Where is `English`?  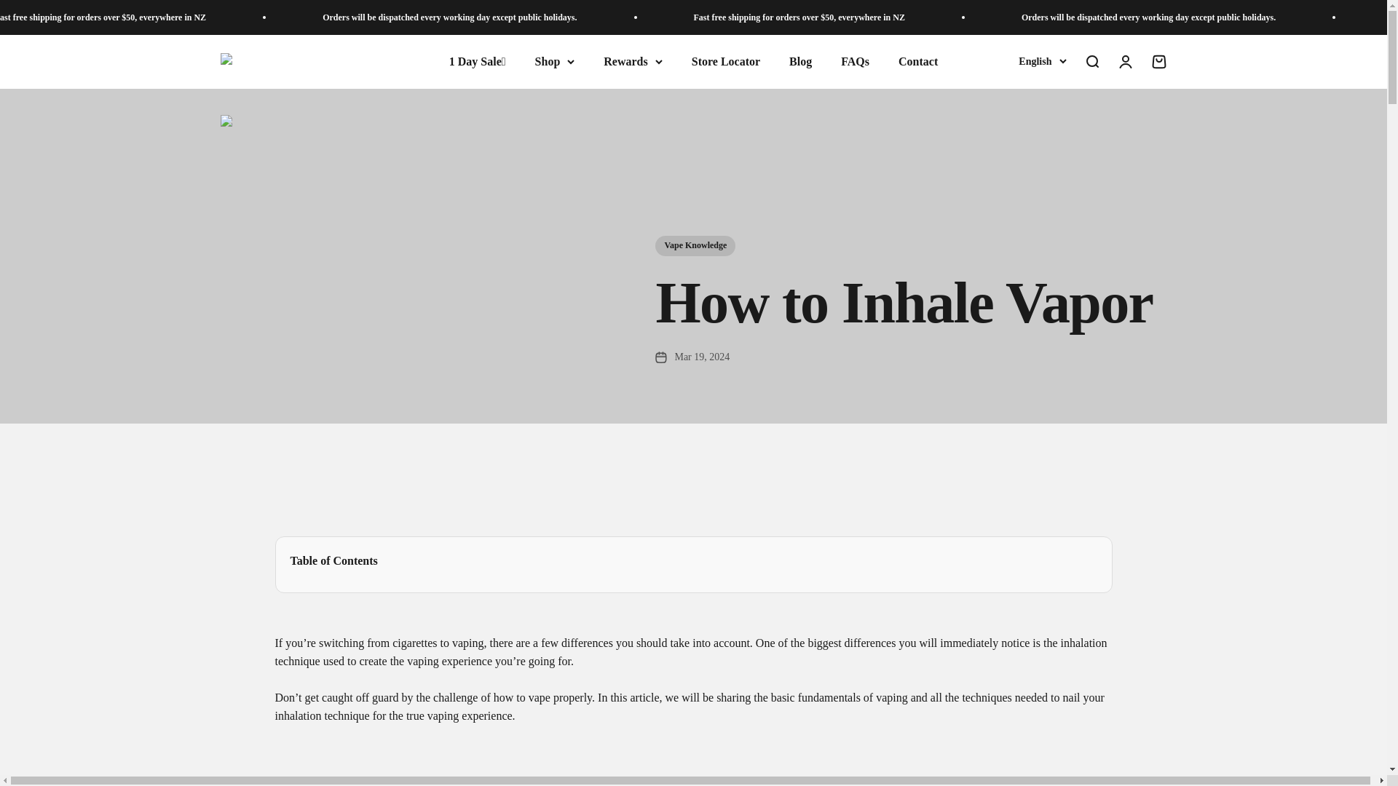 English is located at coordinates (1042, 62).